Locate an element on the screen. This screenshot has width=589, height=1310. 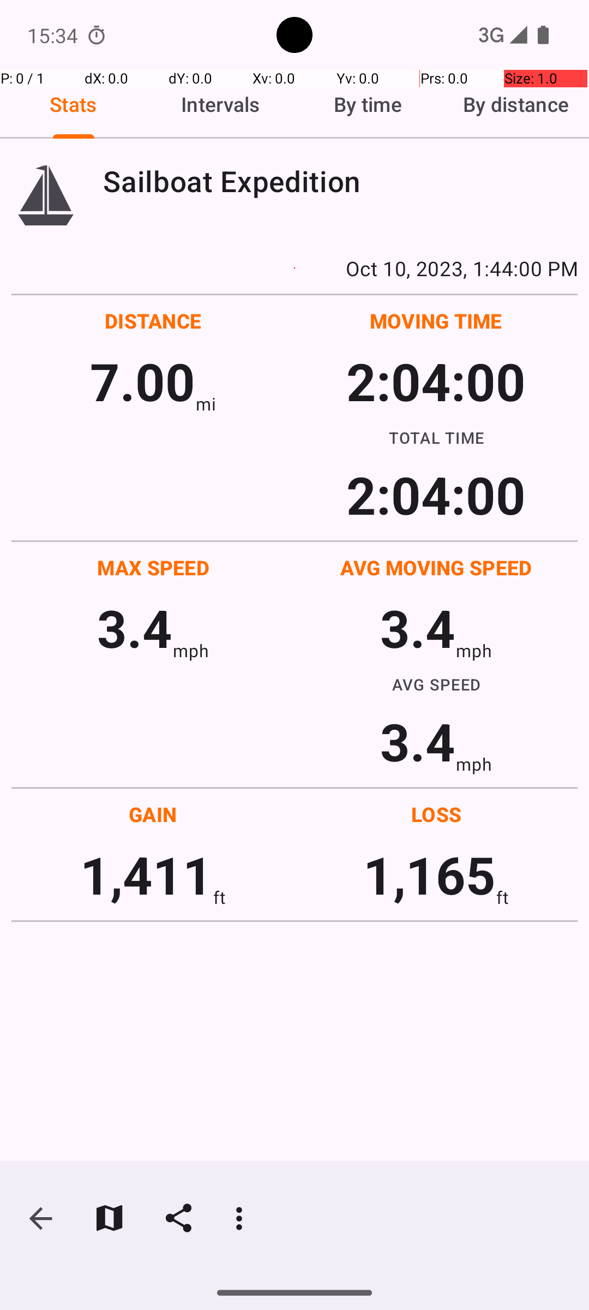
3.4 is located at coordinates (135, 628).